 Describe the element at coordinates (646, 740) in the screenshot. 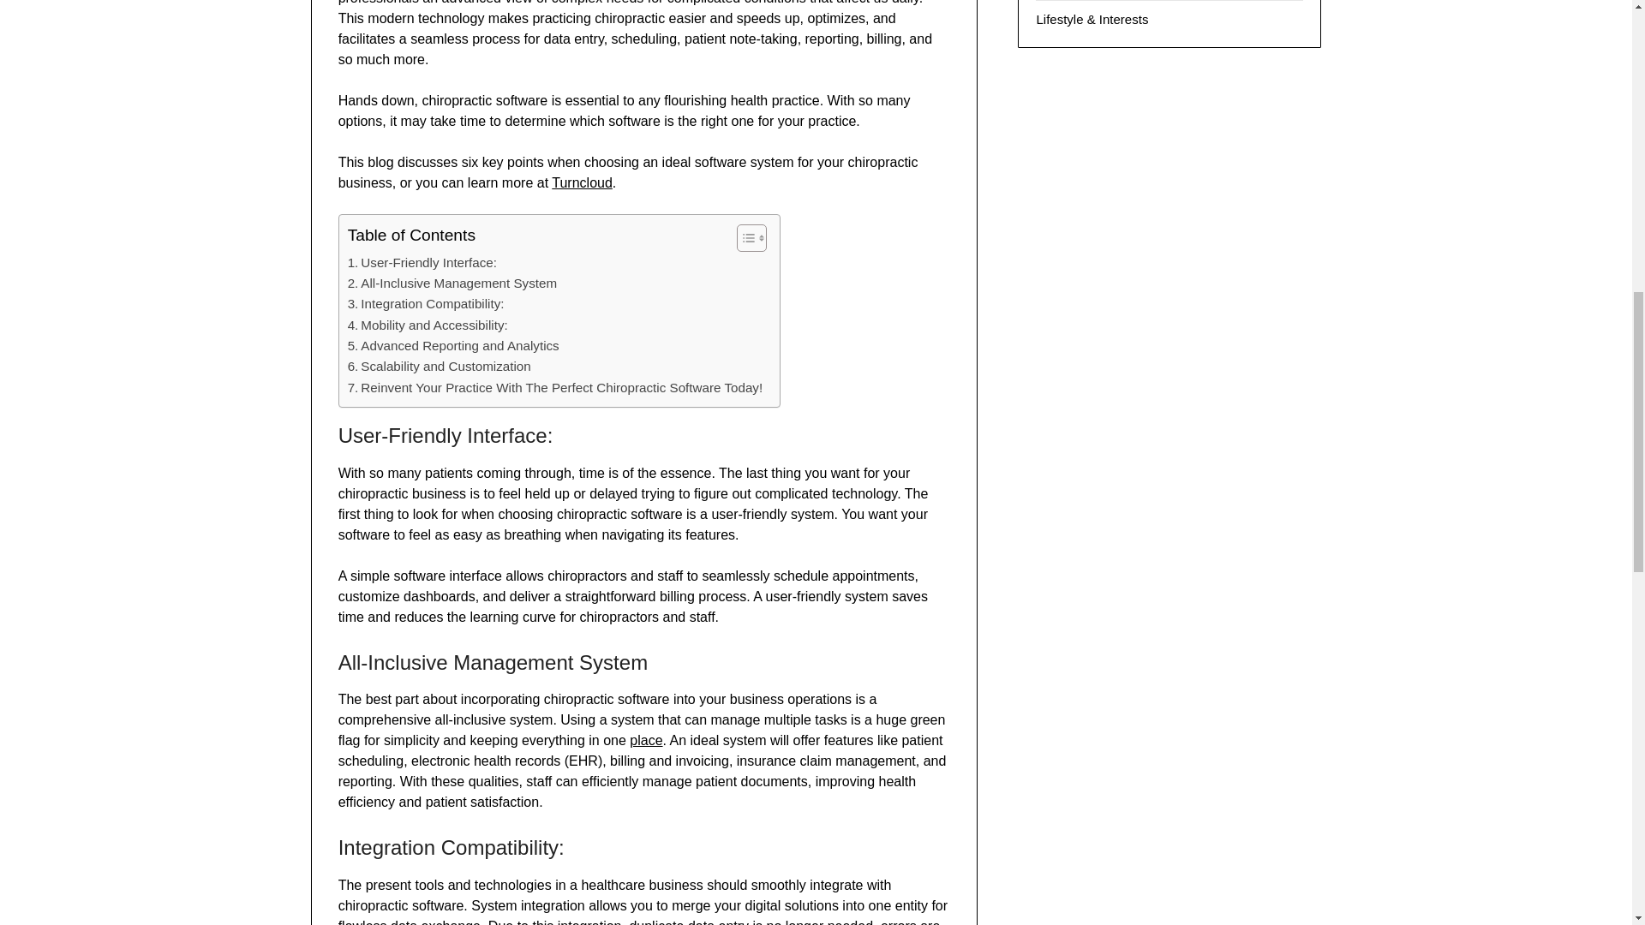

I see `place` at that location.